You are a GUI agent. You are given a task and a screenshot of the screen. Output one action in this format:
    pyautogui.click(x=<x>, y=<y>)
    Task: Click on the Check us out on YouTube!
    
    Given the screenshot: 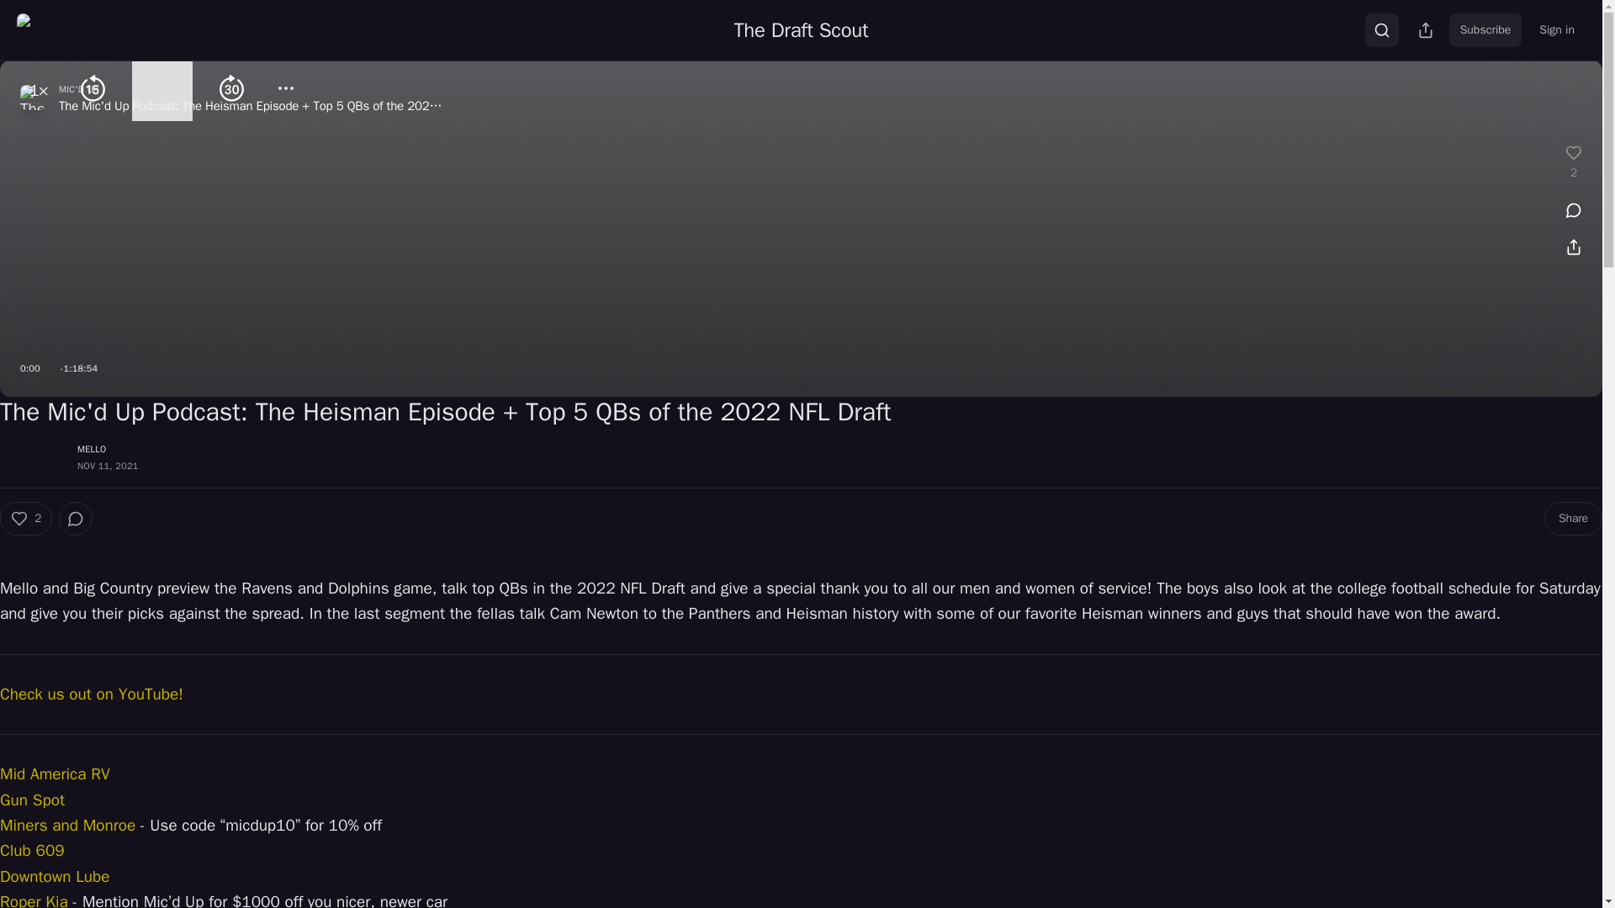 What is the action you would take?
    pyautogui.click(x=92, y=694)
    